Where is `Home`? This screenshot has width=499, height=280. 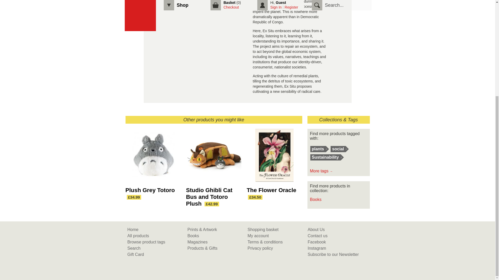
Home is located at coordinates (133, 229).